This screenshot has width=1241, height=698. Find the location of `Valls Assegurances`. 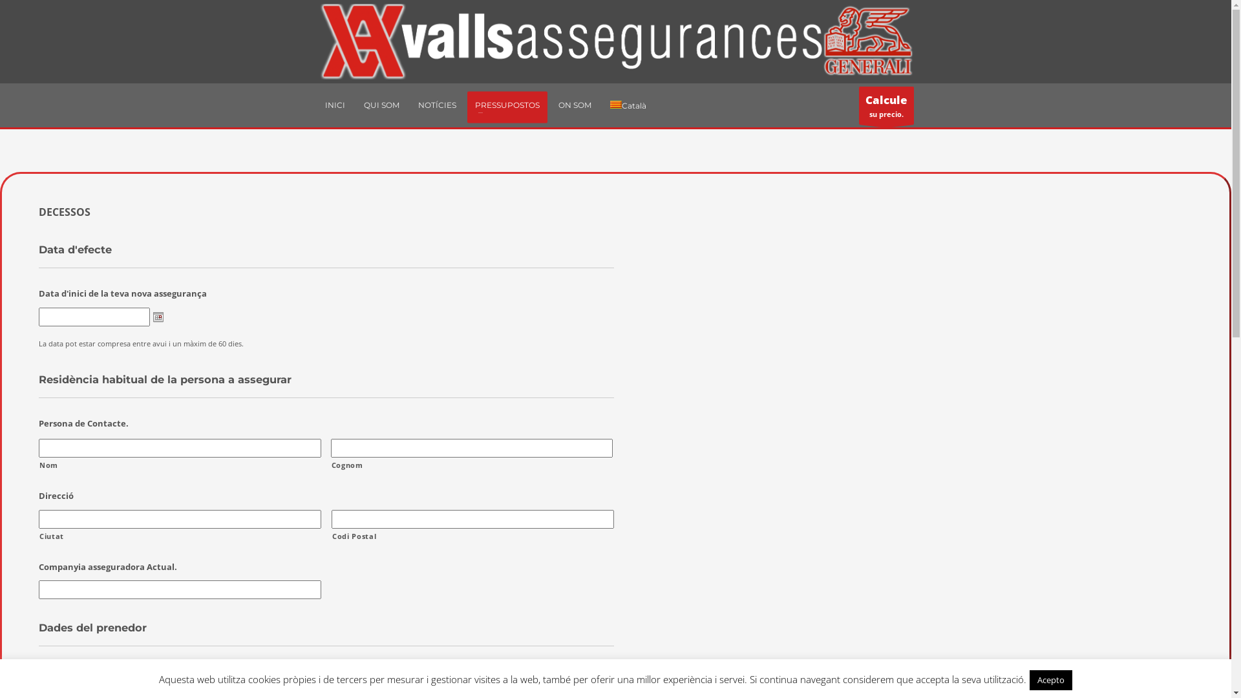

Valls Assegurances is located at coordinates (615, 42).